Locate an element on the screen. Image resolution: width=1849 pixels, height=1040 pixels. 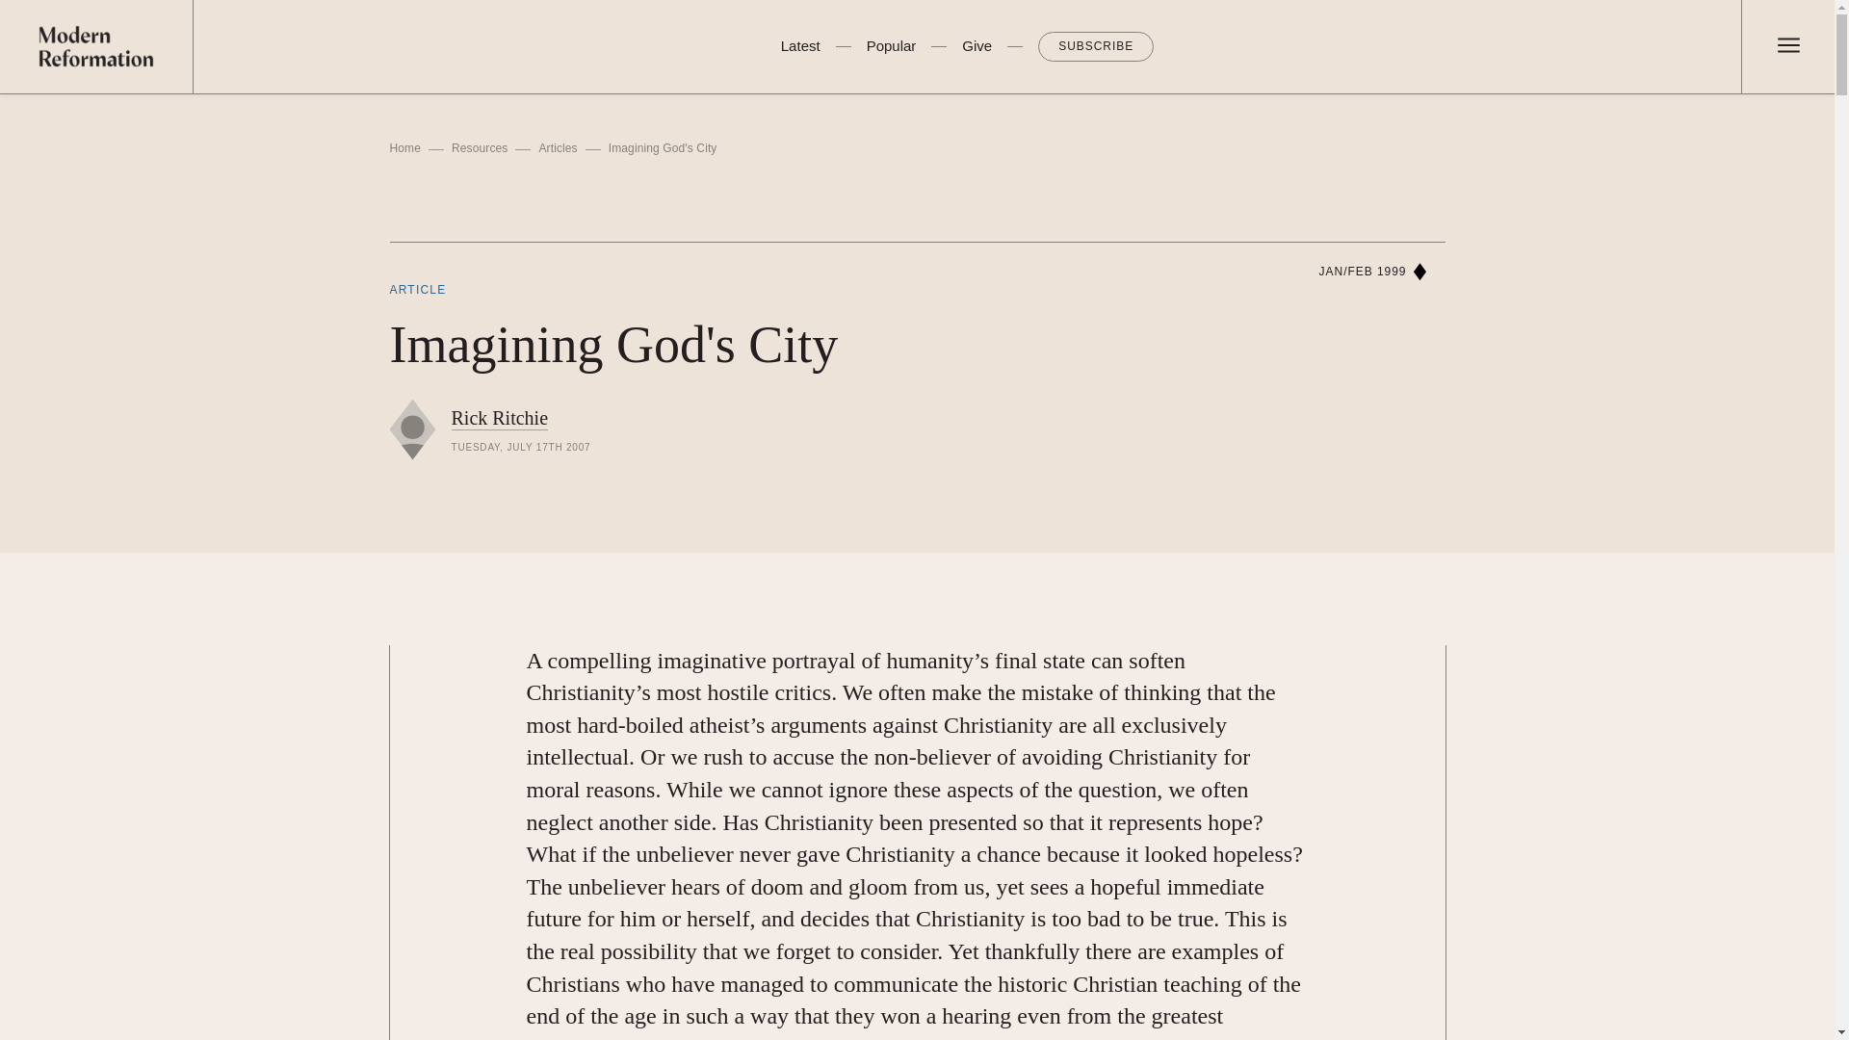
ARTICLE is located at coordinates (416, 289).